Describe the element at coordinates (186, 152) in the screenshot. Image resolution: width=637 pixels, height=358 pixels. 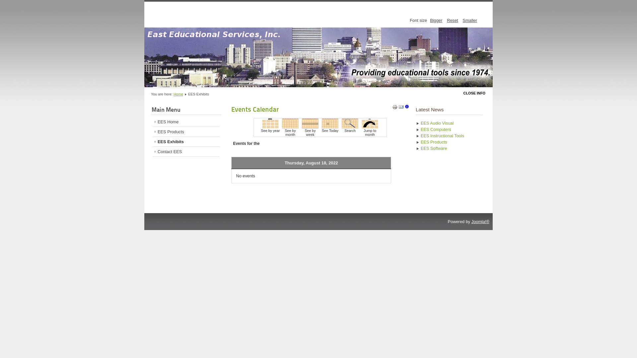
I see `Contact EES` at that location.